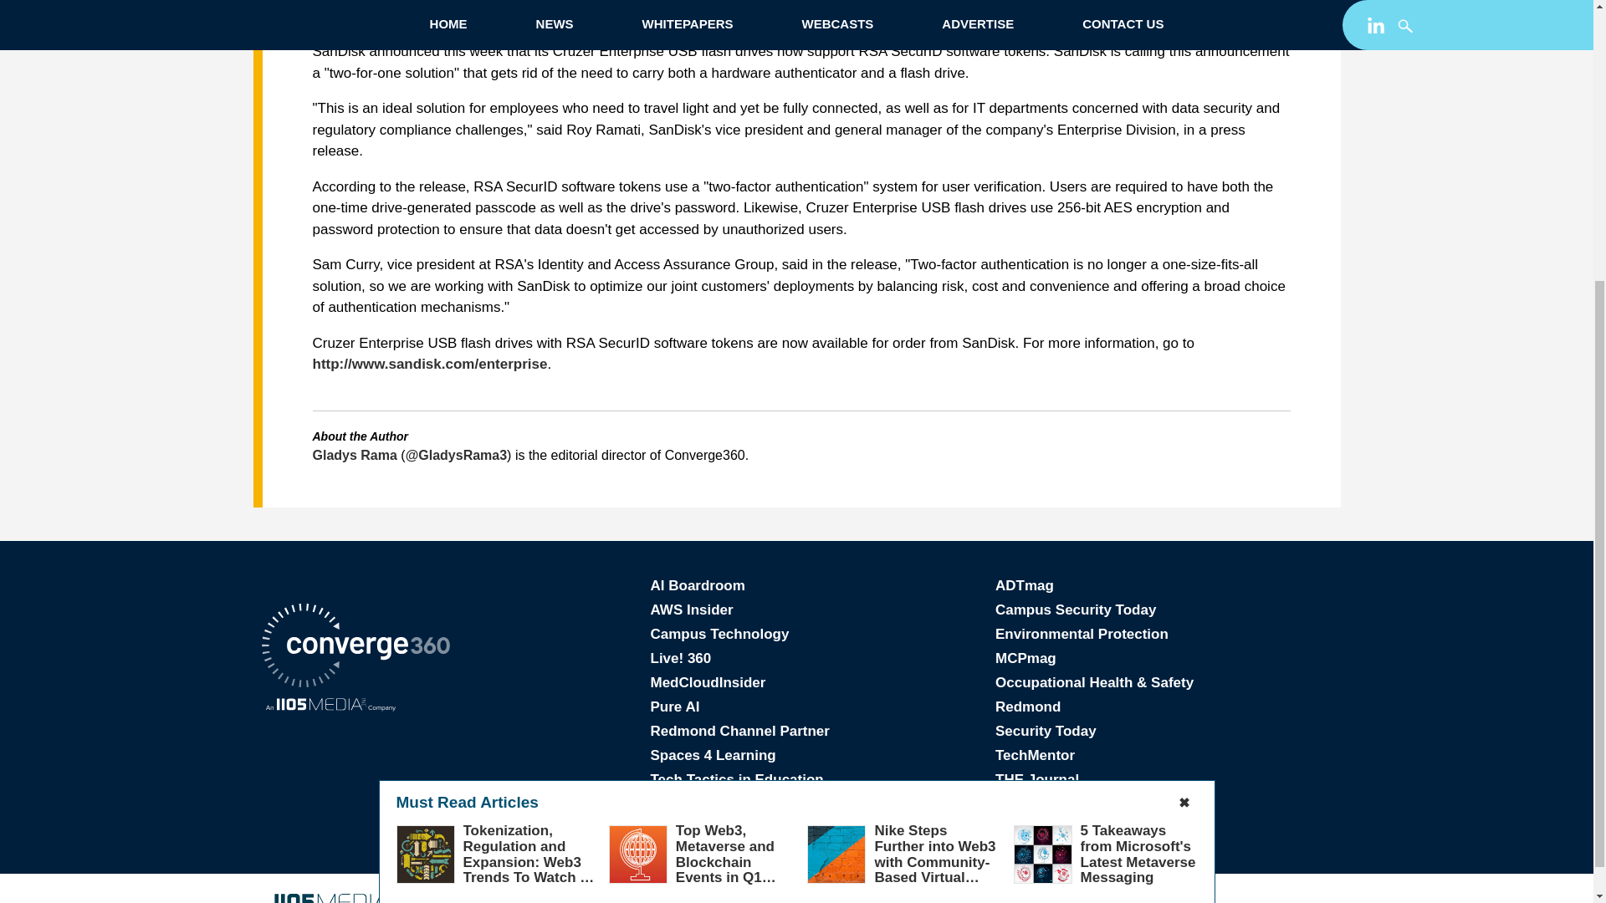 The width and height of the screenshot is (1606, 903). What do you see at coordinates (1076, 610) in the screenshot?
I see `Campus Security Today` at bounding box center [1076, 610].